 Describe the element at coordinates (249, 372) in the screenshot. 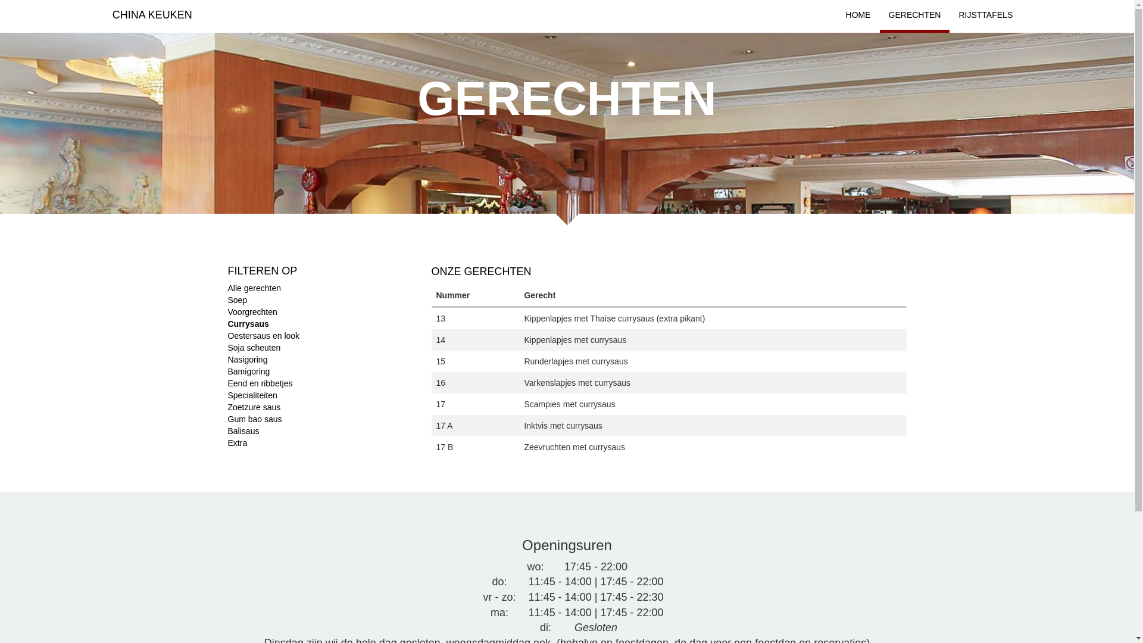

I see `Bamigoring` at that location.